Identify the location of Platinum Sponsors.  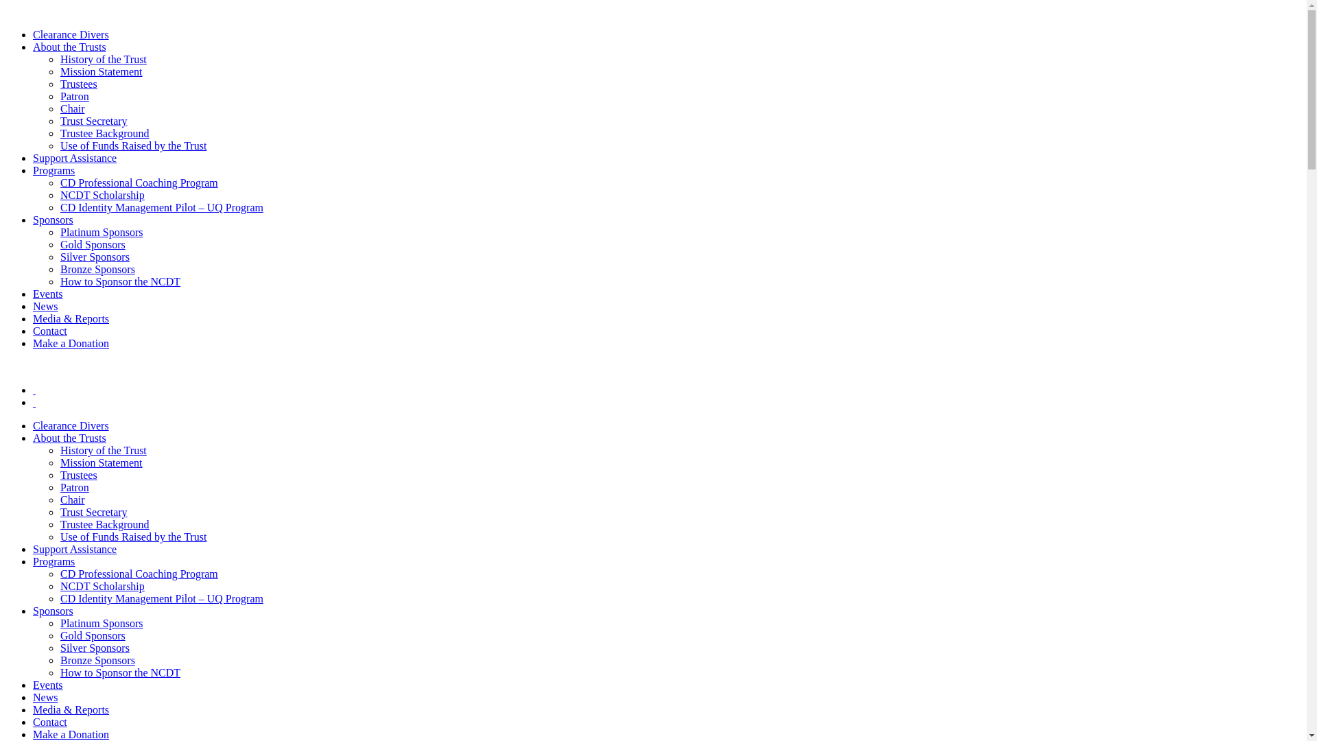
(102, 232).